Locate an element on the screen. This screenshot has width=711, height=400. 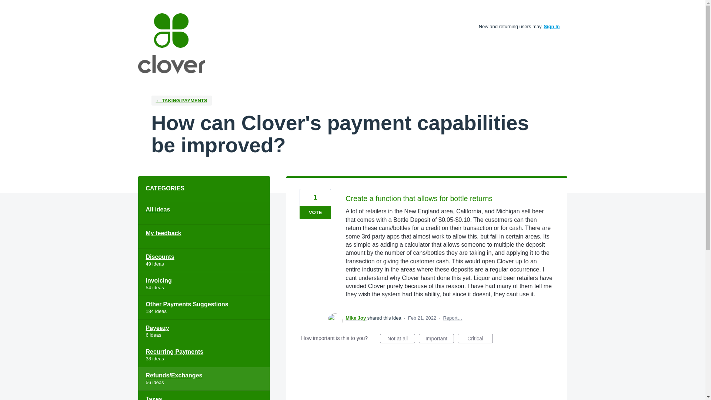
All ideas is located at coordinates (204, 213).